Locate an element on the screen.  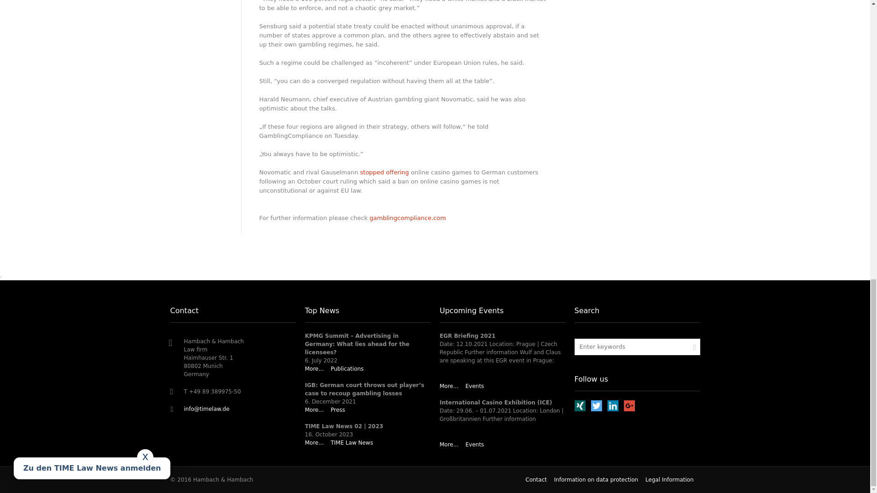
Events is located at coordinates (475, 386).